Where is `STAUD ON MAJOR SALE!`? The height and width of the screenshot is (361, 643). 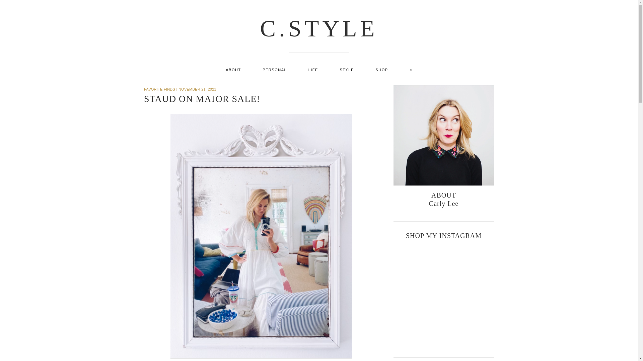 STAUD ON MAJOR SALE! is located at coordinates (202, 99).